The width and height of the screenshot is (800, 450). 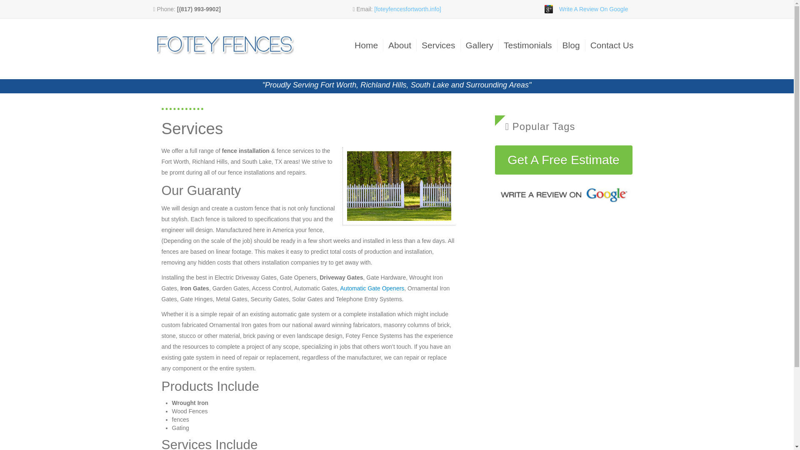 What do you see at coordinates (438, 45) in the screenshot?
I see `Services` at bounding box center [438, 45].